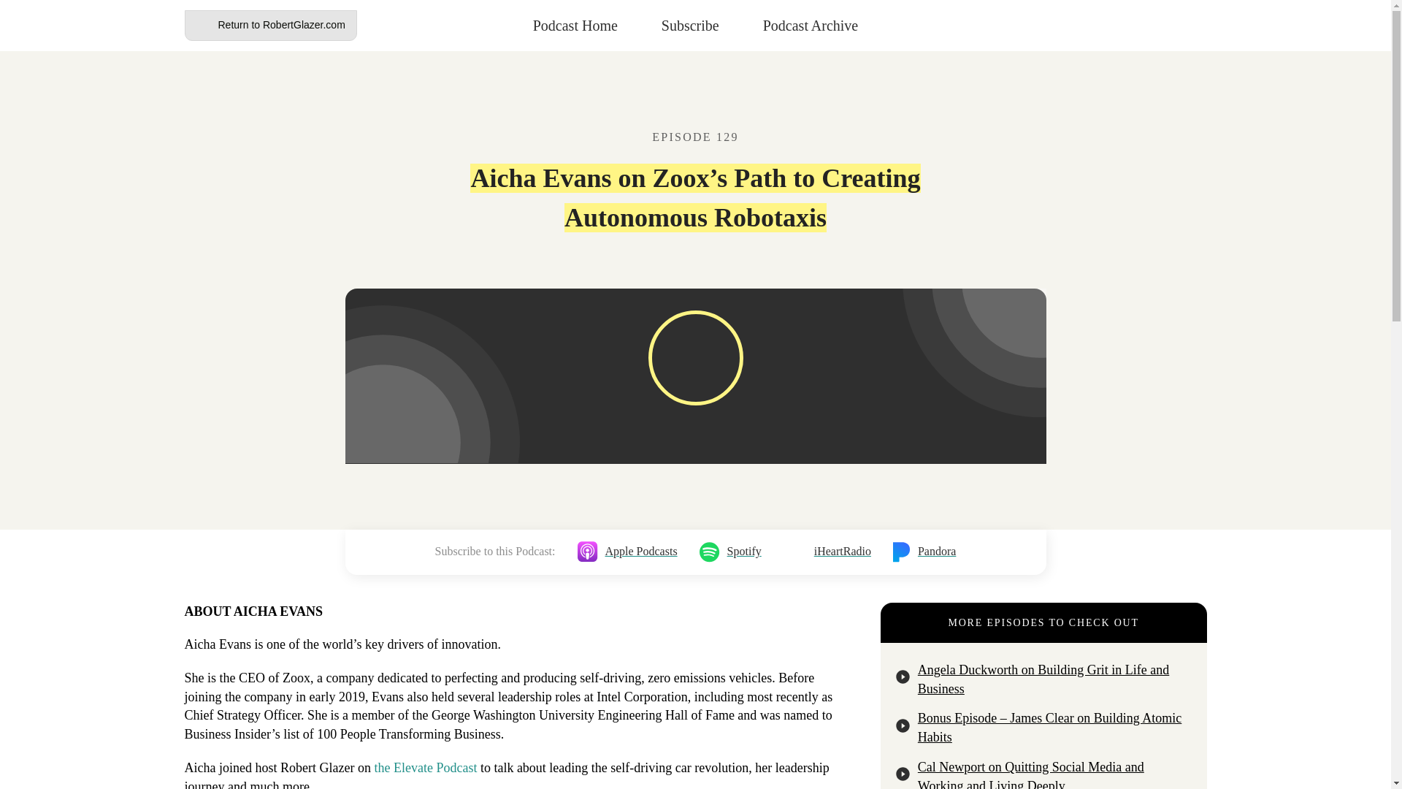  What do you see at coordinates (627, 552) in the screenshot?
I see `Apple Podcasts` at bounding box center [627, 552].